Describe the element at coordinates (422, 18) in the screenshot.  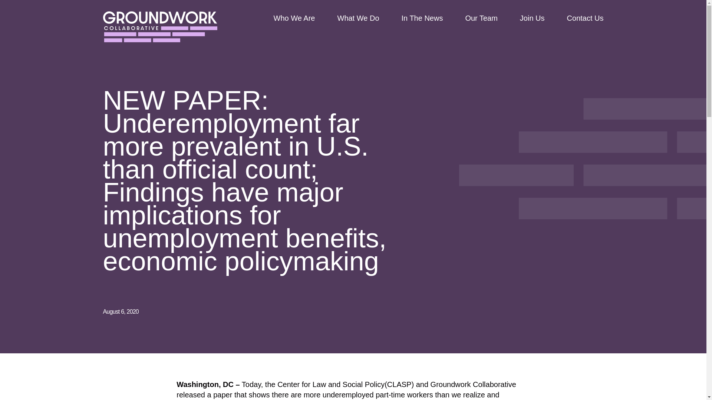
I see `In The News` at that location.